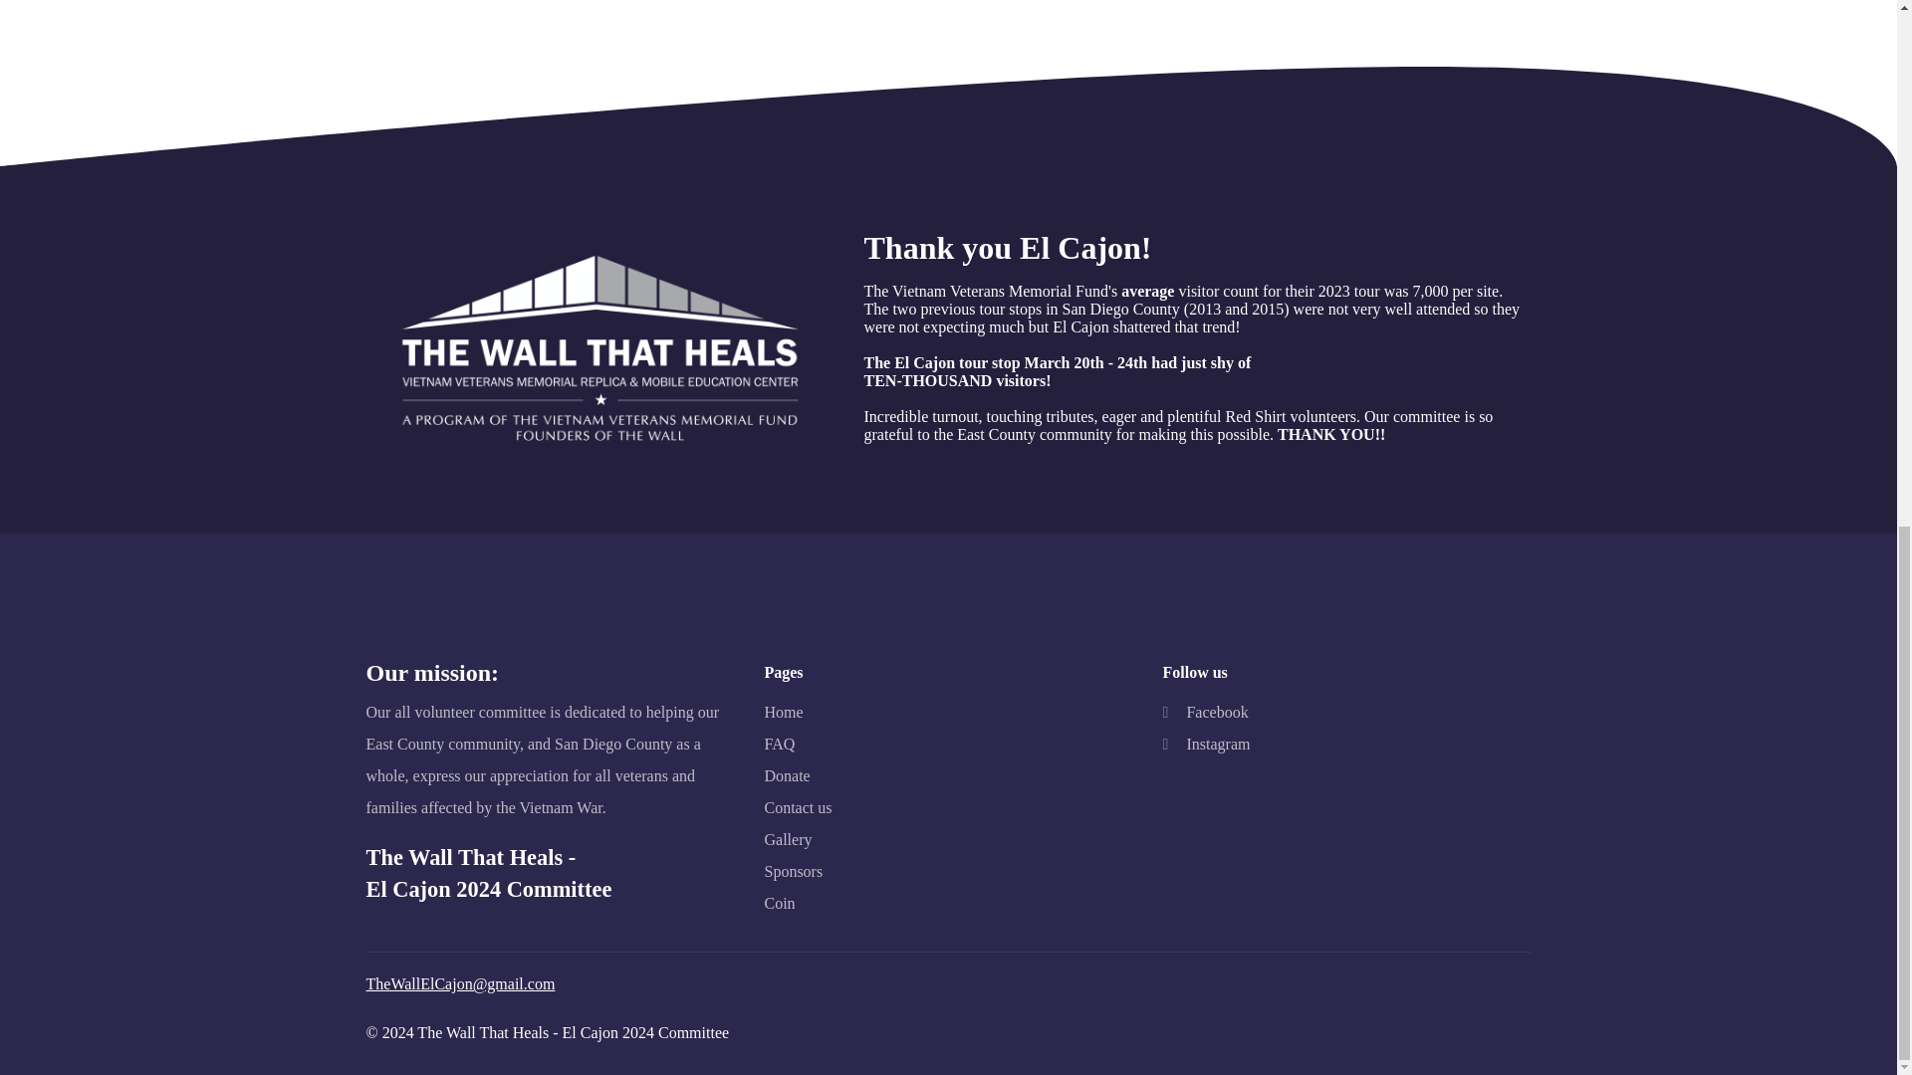 This screenshot has width=1912, height=1075. What do you see at coordinates (779, 745) in the screenshot?
I see `FAQ` at bounding box center [779, 745].